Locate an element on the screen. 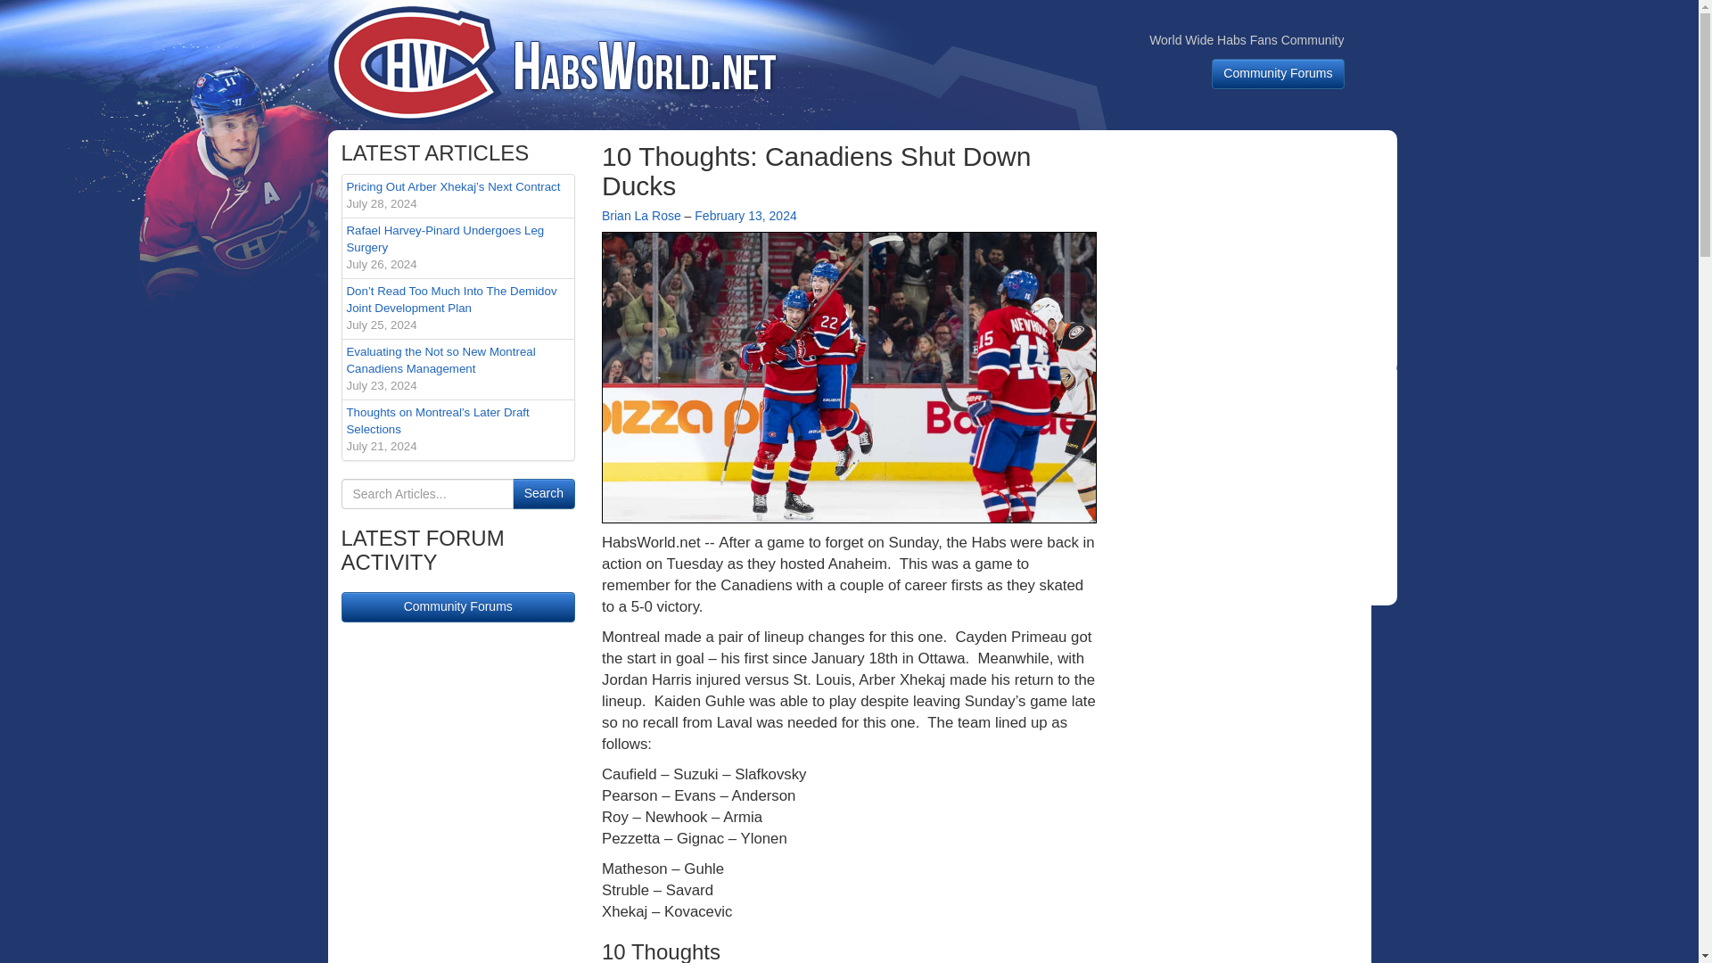  Advertisement is located at coordinates (458, 606).